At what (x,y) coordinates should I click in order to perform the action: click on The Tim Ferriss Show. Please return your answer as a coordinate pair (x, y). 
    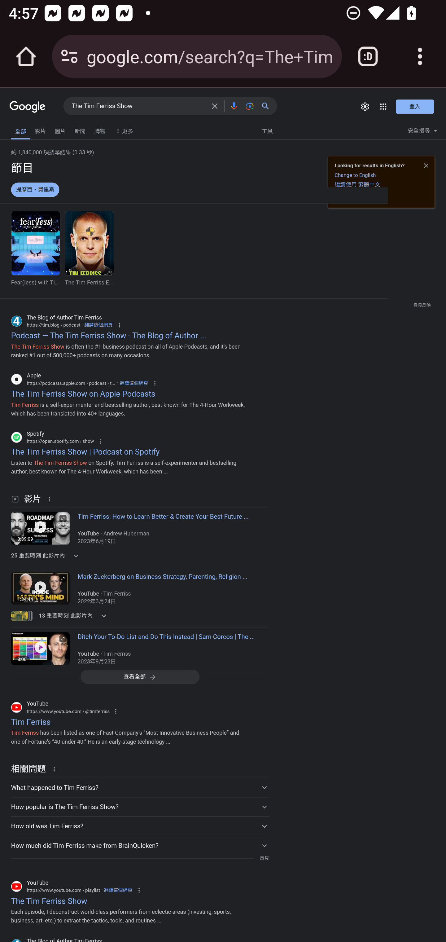
    Looking at the image, I should click on (138, 106).